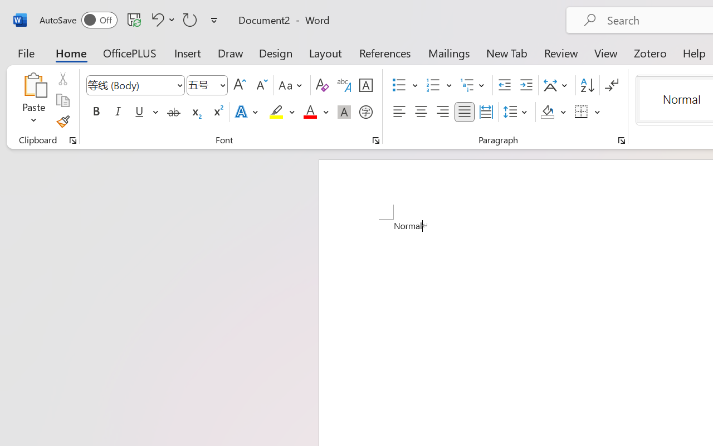 This screenshot has width=713, height=446. Describe the element at coordinates (399, 85) in the screenshot. I see `Bullets` at that location.